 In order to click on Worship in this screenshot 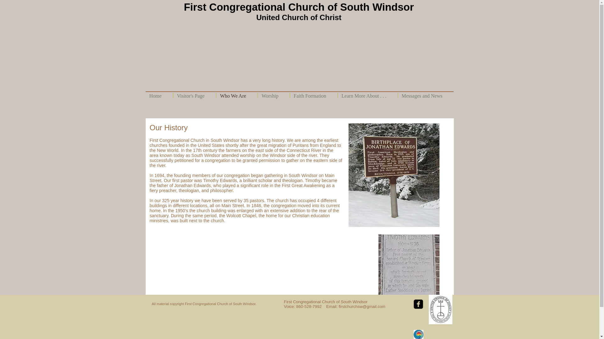, I will do `click(274, 95)`.